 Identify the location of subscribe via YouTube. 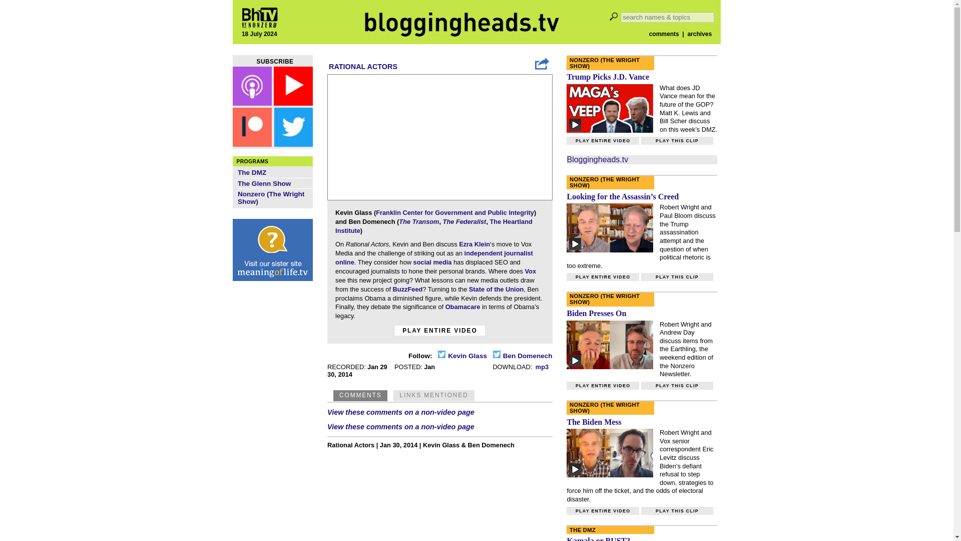
(293, 102).